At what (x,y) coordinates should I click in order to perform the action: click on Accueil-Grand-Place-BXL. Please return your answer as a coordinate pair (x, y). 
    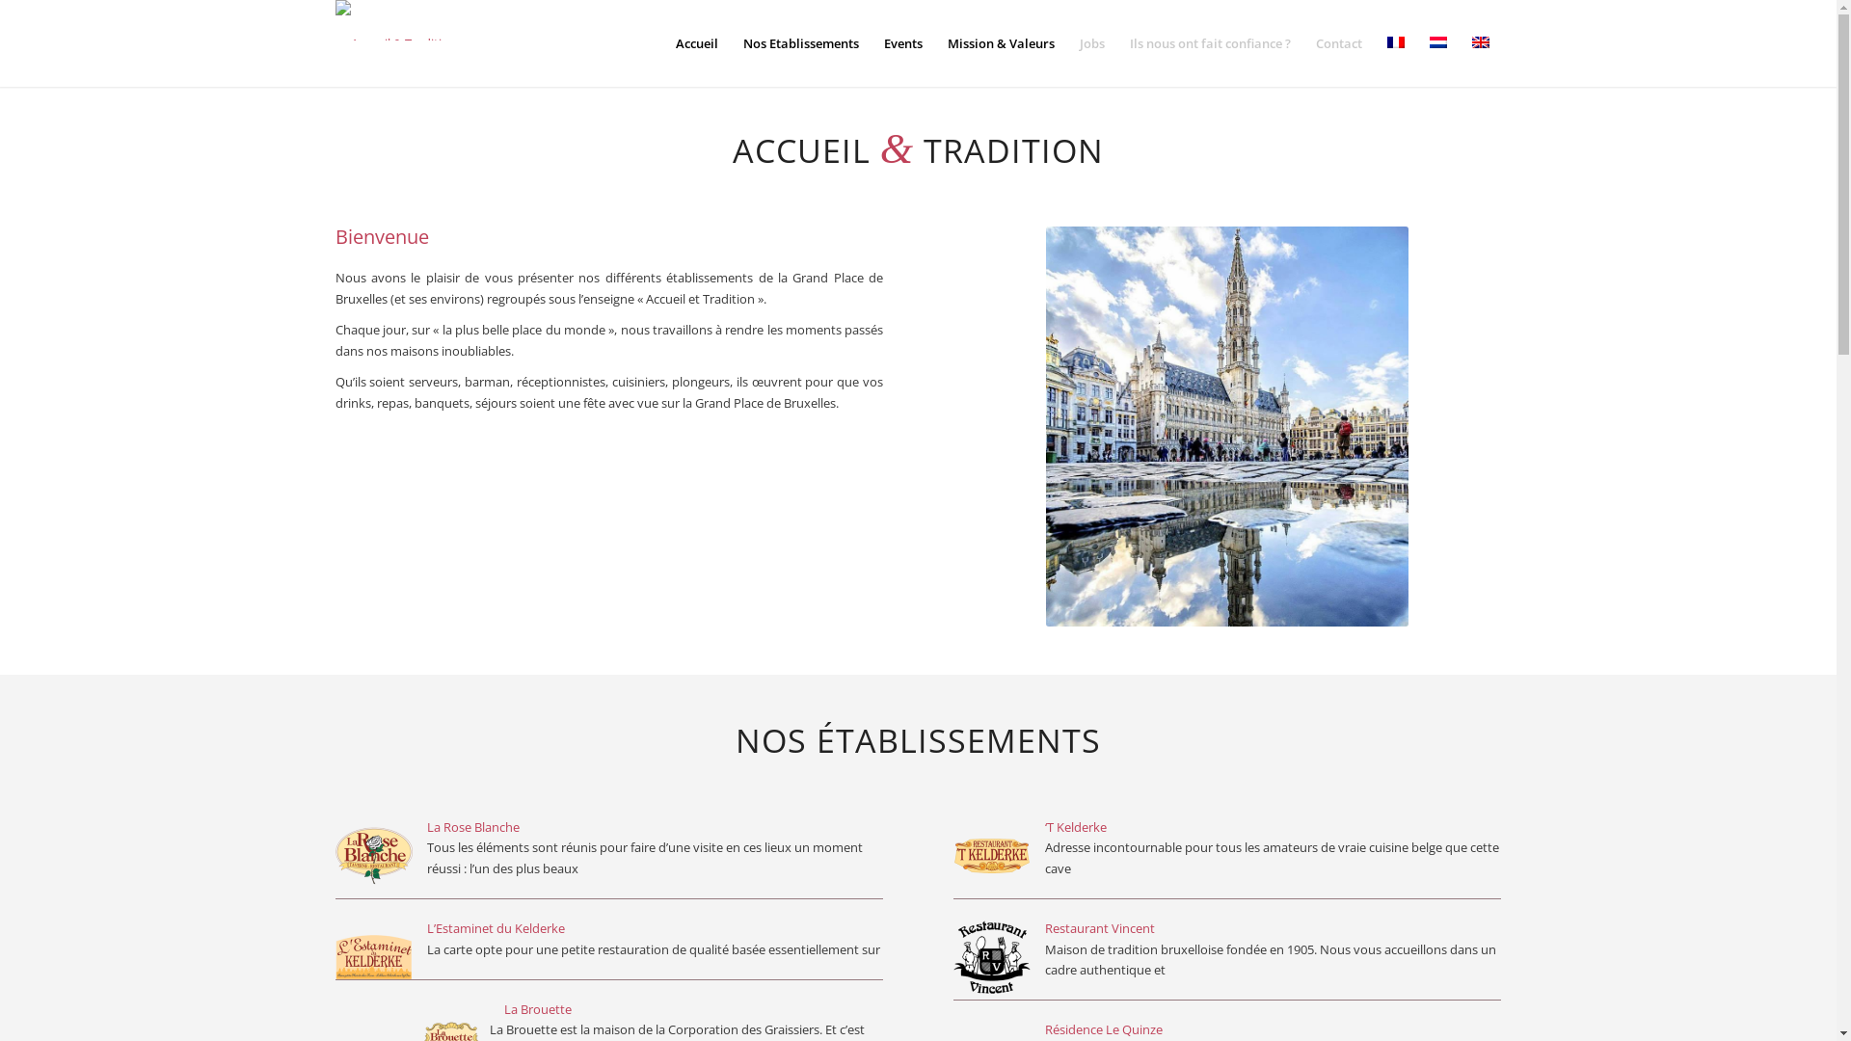
    Looking at the image, I should click on (1227, 426).